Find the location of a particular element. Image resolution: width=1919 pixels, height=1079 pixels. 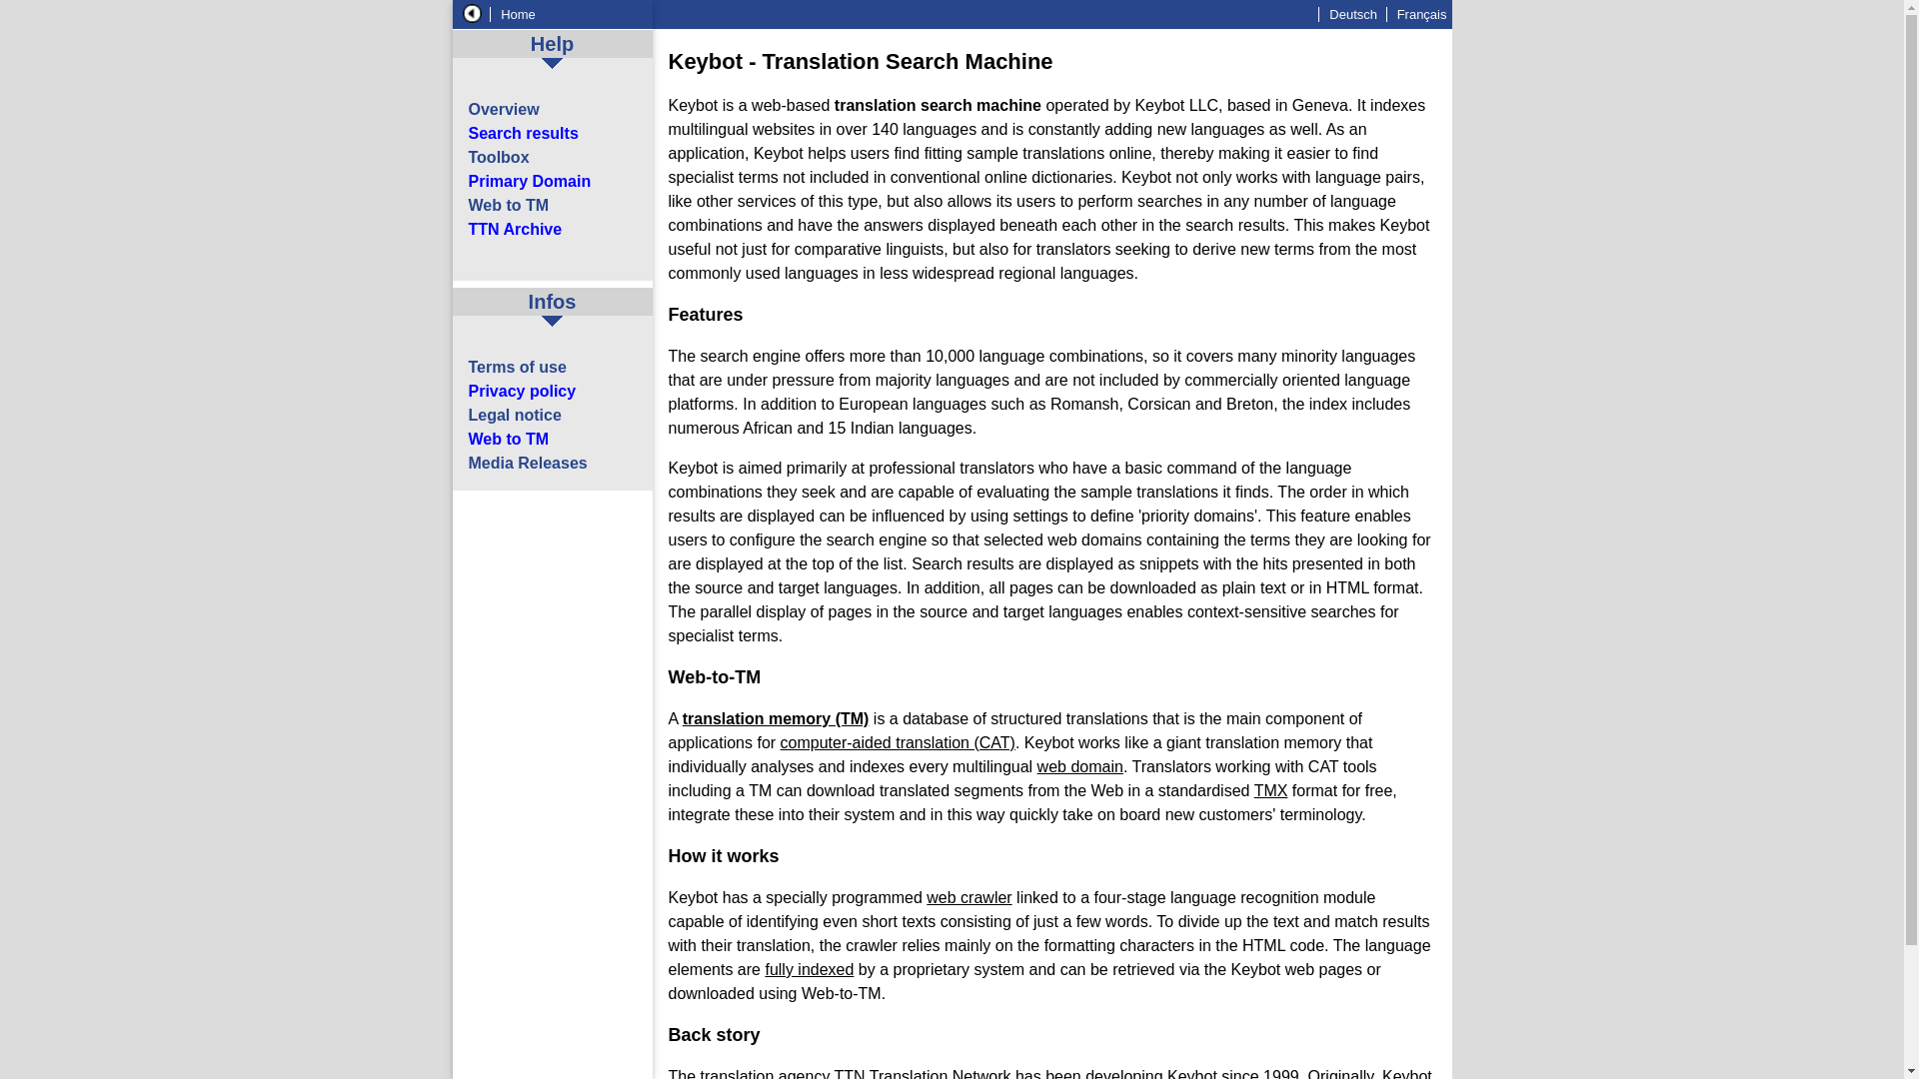

TTN Archive is located at coordinates (515, 229).